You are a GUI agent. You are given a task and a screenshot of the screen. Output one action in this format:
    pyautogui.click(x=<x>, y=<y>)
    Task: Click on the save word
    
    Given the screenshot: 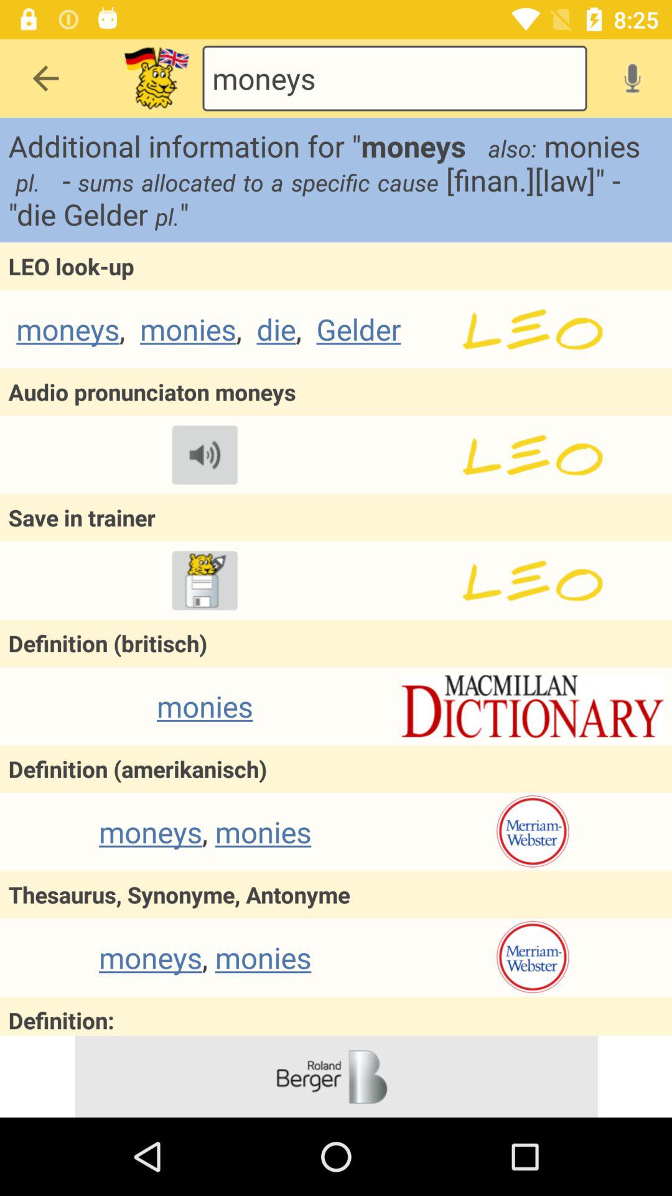 What is the action you would take?
    pyautogui.click(x=205, y=581)
    